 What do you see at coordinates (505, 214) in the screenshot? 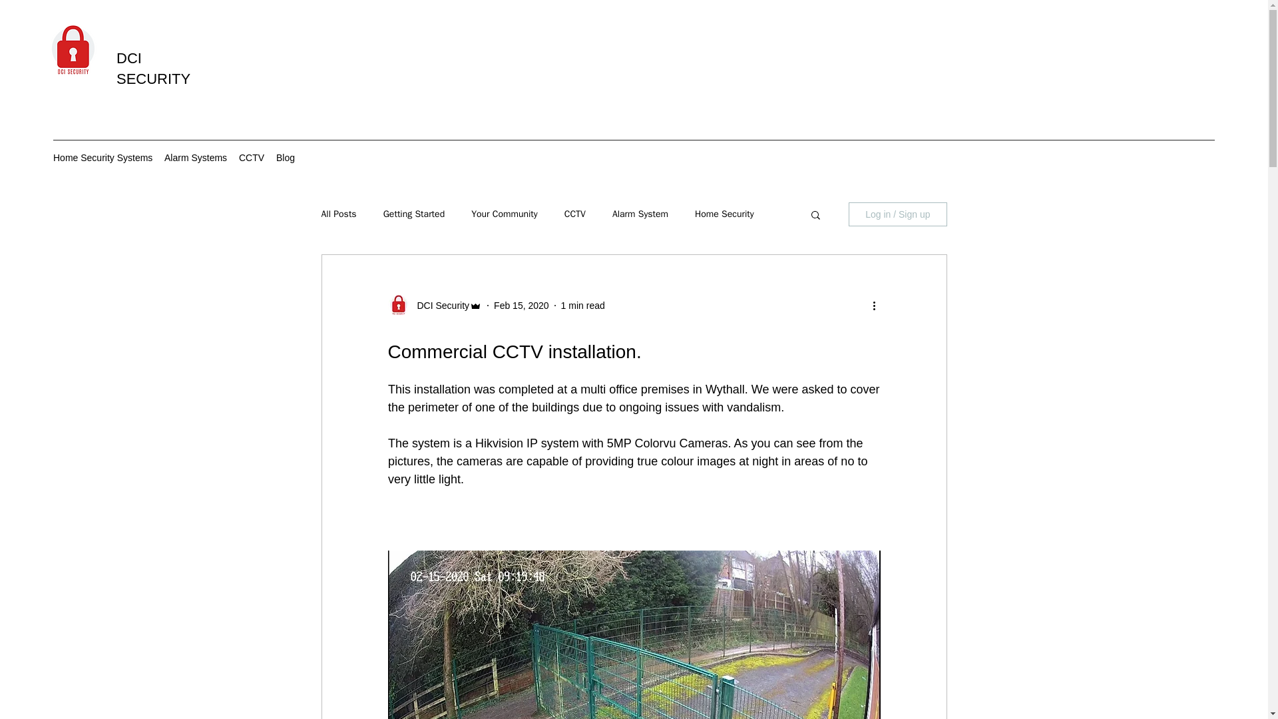
I see `Your Community` at bounding box center [505, 214].